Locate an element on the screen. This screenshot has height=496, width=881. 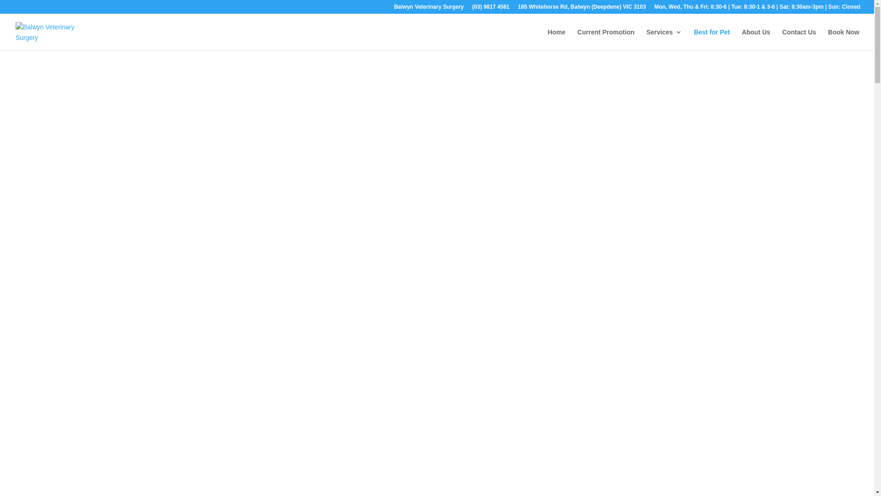
Balwyn Veterinary Surgery is located at coordinates (429, 9).